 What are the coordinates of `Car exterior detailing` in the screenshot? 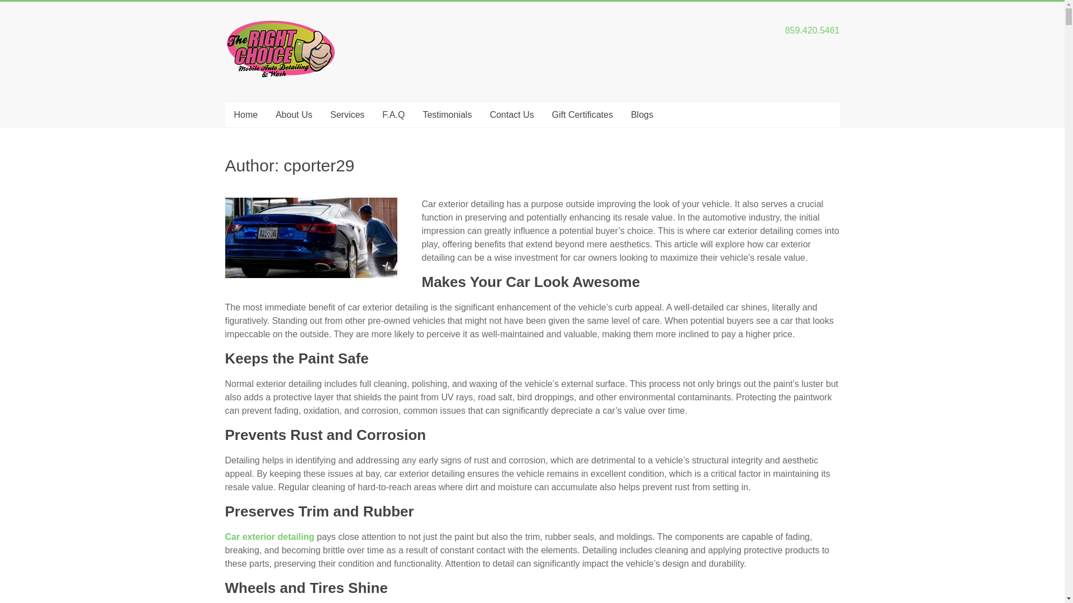 It's located at (269, 536).